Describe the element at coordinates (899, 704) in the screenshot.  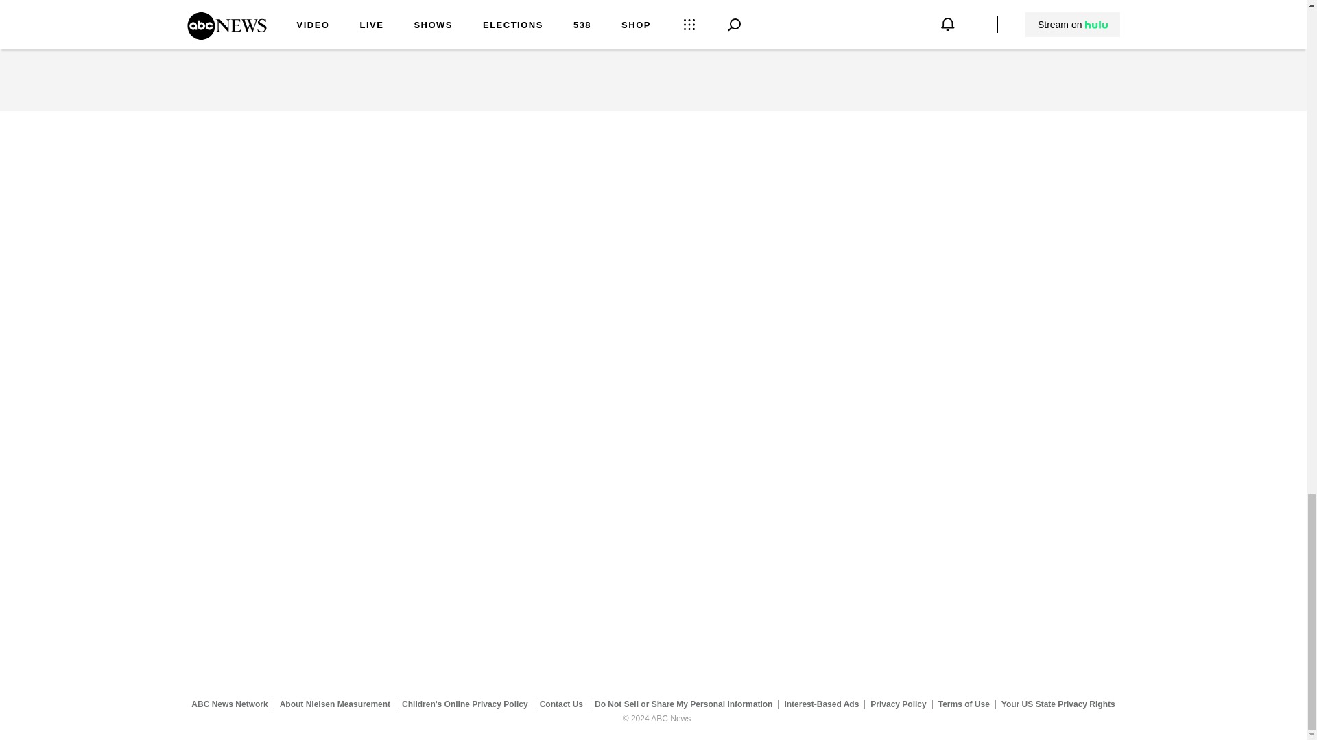
I see `Privacy Policy` at that location.